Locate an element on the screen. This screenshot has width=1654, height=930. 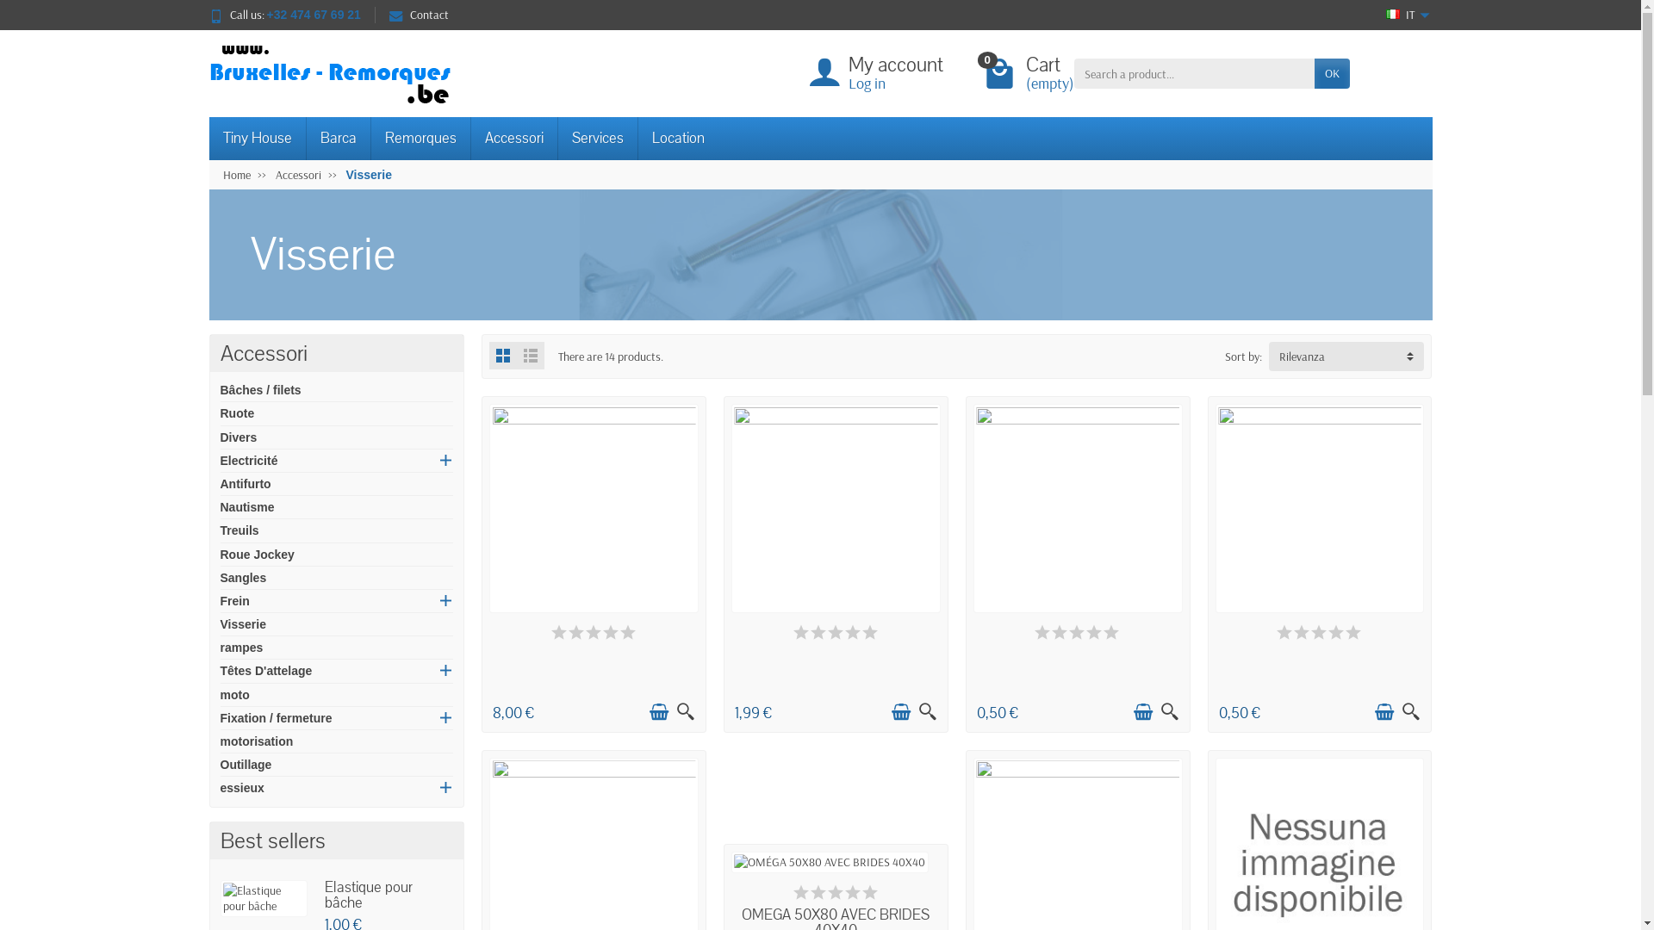
rampes is located at coordinates (242, 648).